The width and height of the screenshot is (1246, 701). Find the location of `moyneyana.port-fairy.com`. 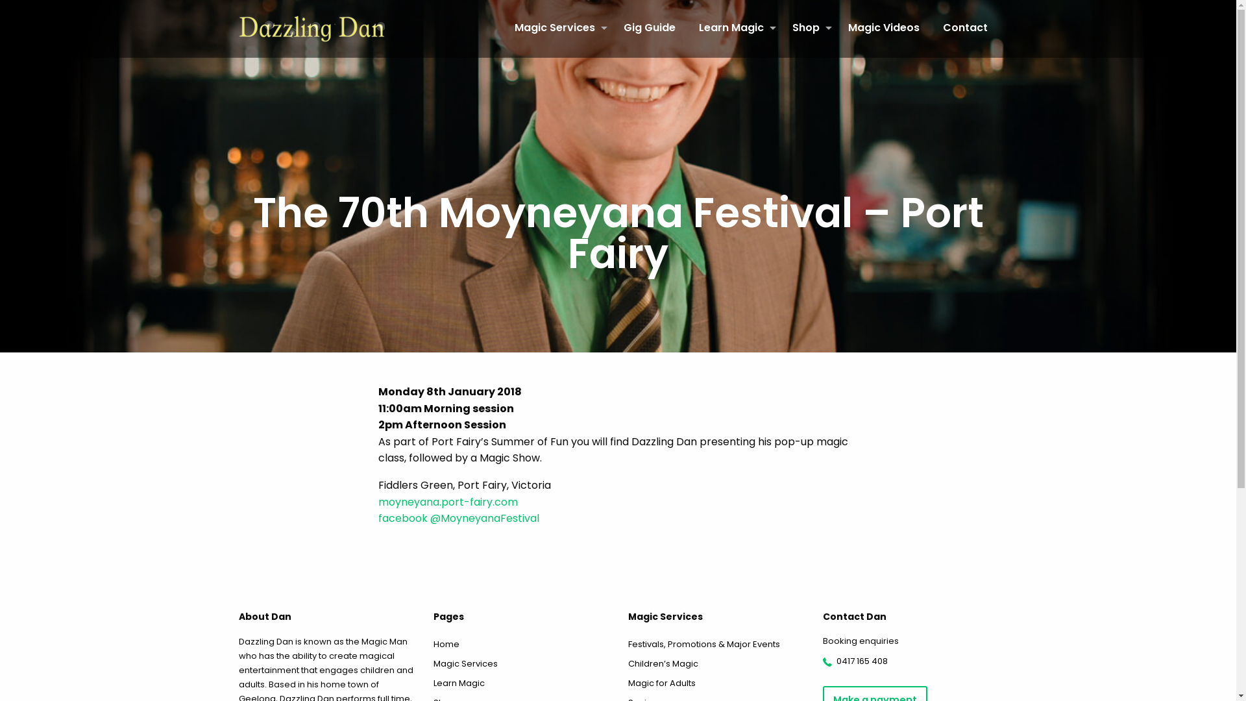

moyneyana.port-fairy.com is located at coordinates (448, 502).